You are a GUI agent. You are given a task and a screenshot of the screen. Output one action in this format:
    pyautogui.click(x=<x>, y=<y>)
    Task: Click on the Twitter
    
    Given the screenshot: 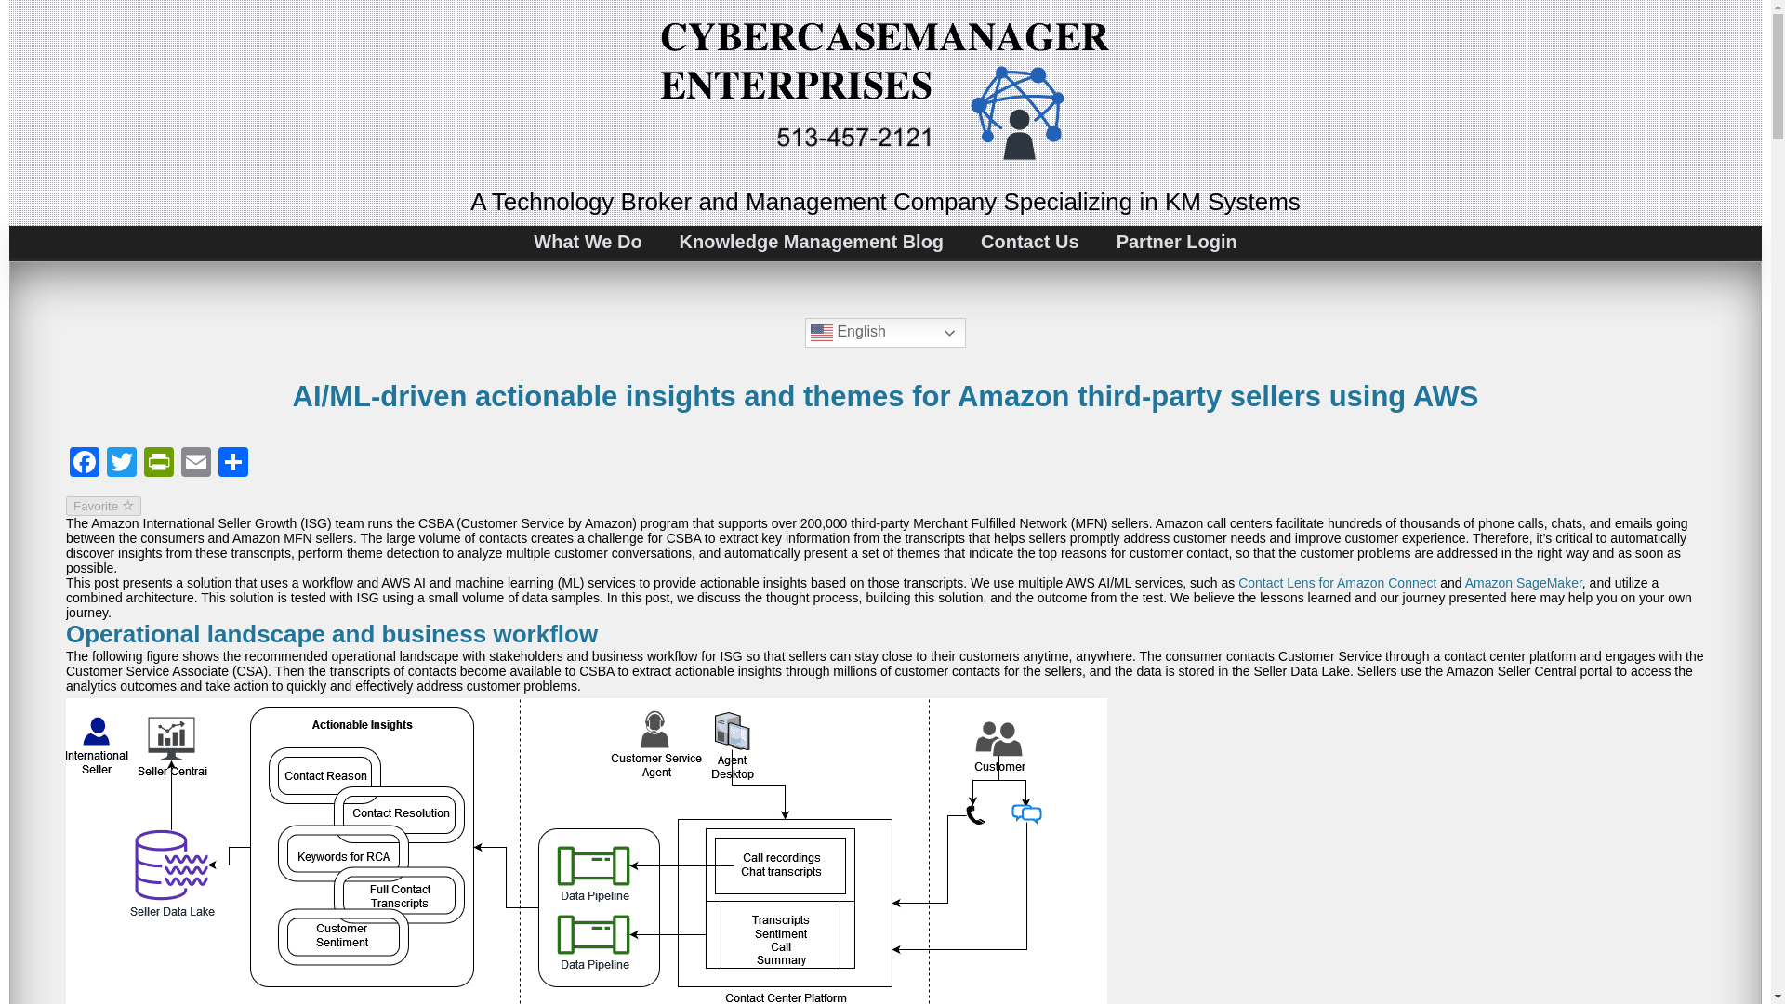 What is the action you would take?
    pyautogui.click(x=122, y=464)
    